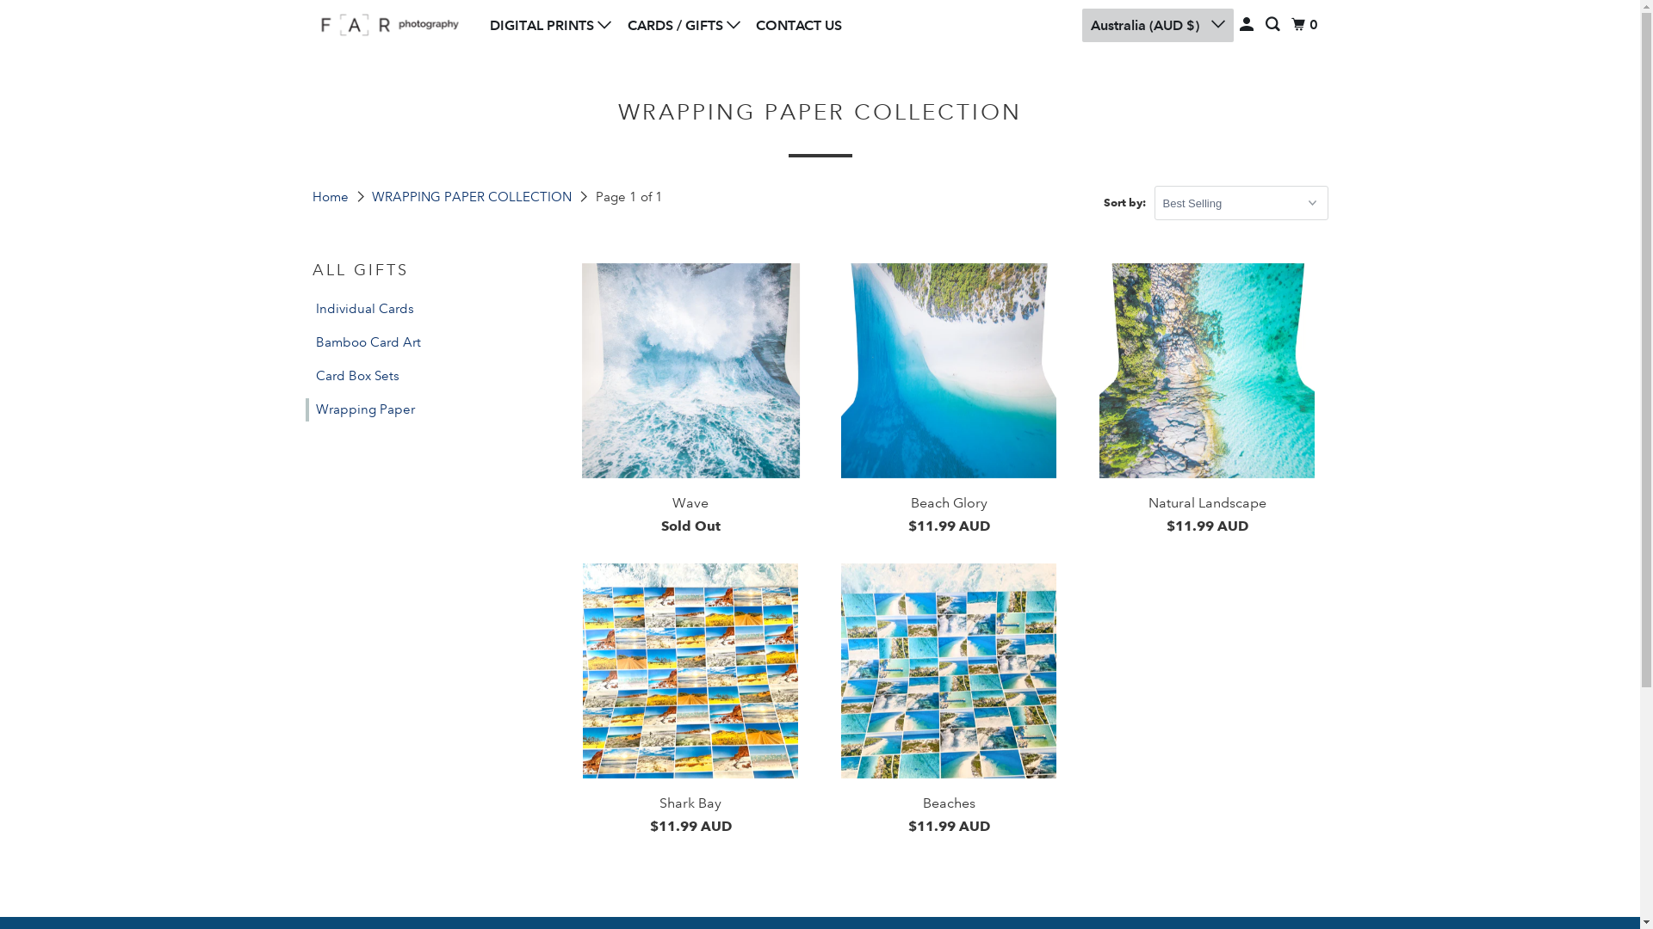  What do you see at coordinates (690, 401) in the screenshot?
I see `Wave
Sold Out` at bounding box center [690, 401].